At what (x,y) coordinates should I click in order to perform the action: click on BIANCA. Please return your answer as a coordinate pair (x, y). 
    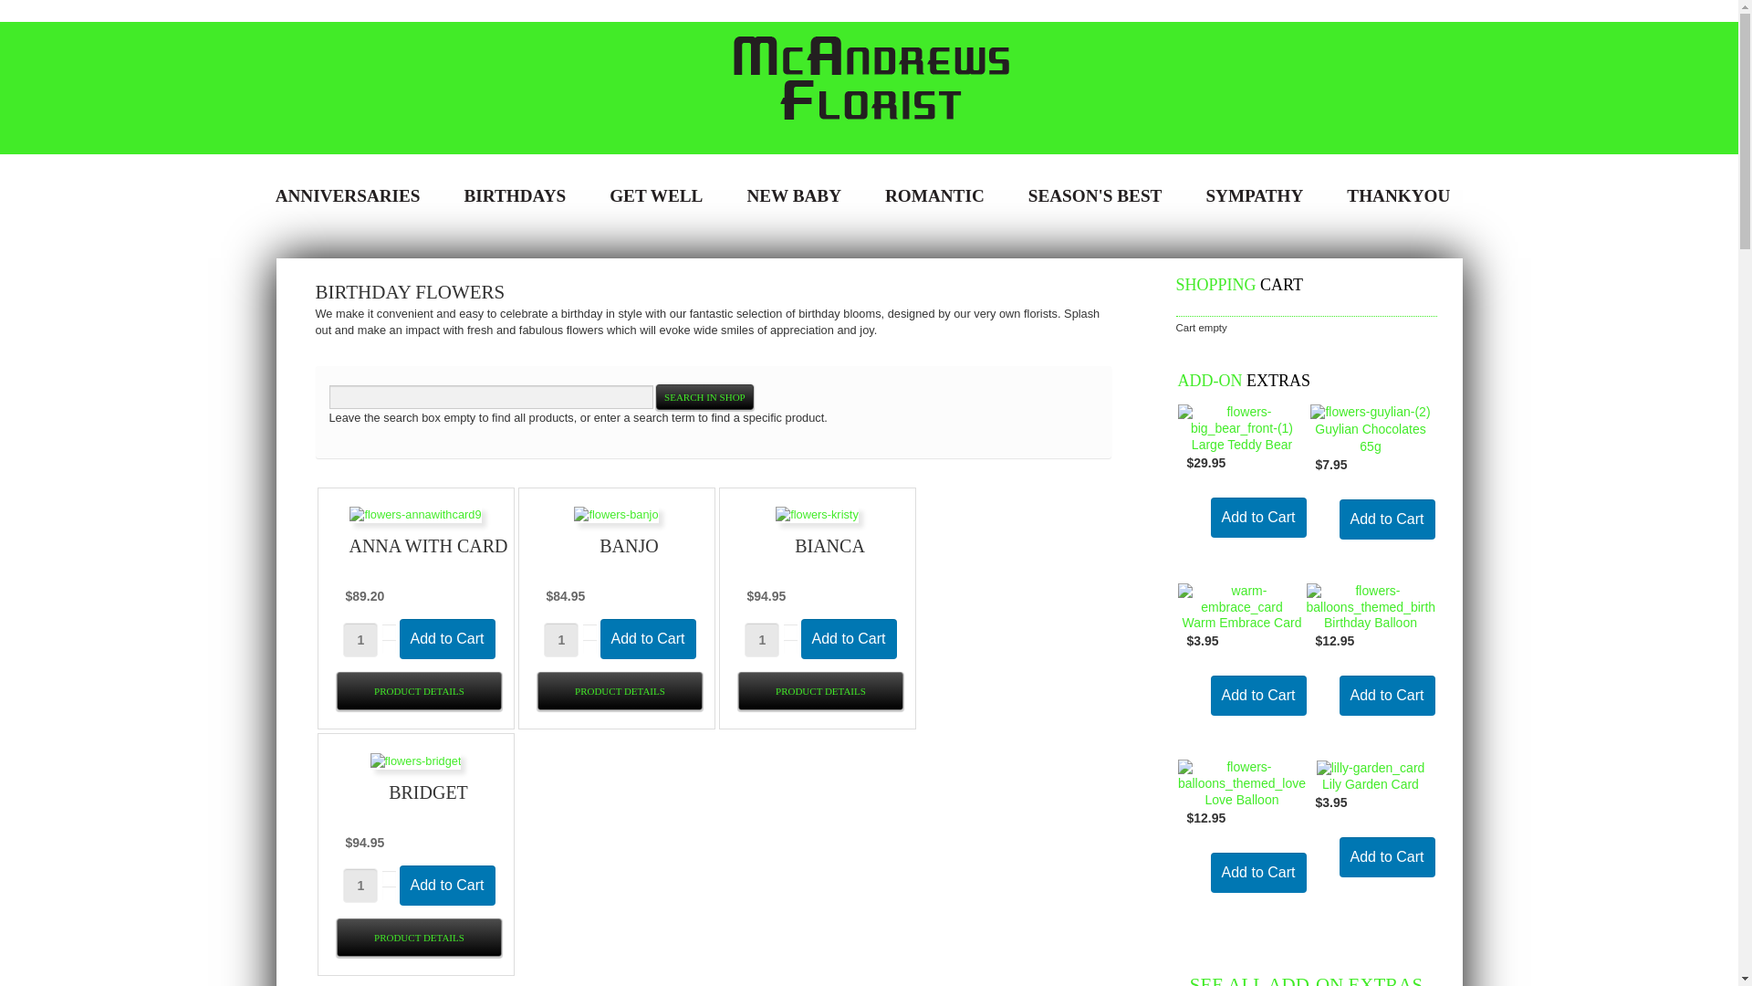
    Looking at the image, I should click on (830, 546).